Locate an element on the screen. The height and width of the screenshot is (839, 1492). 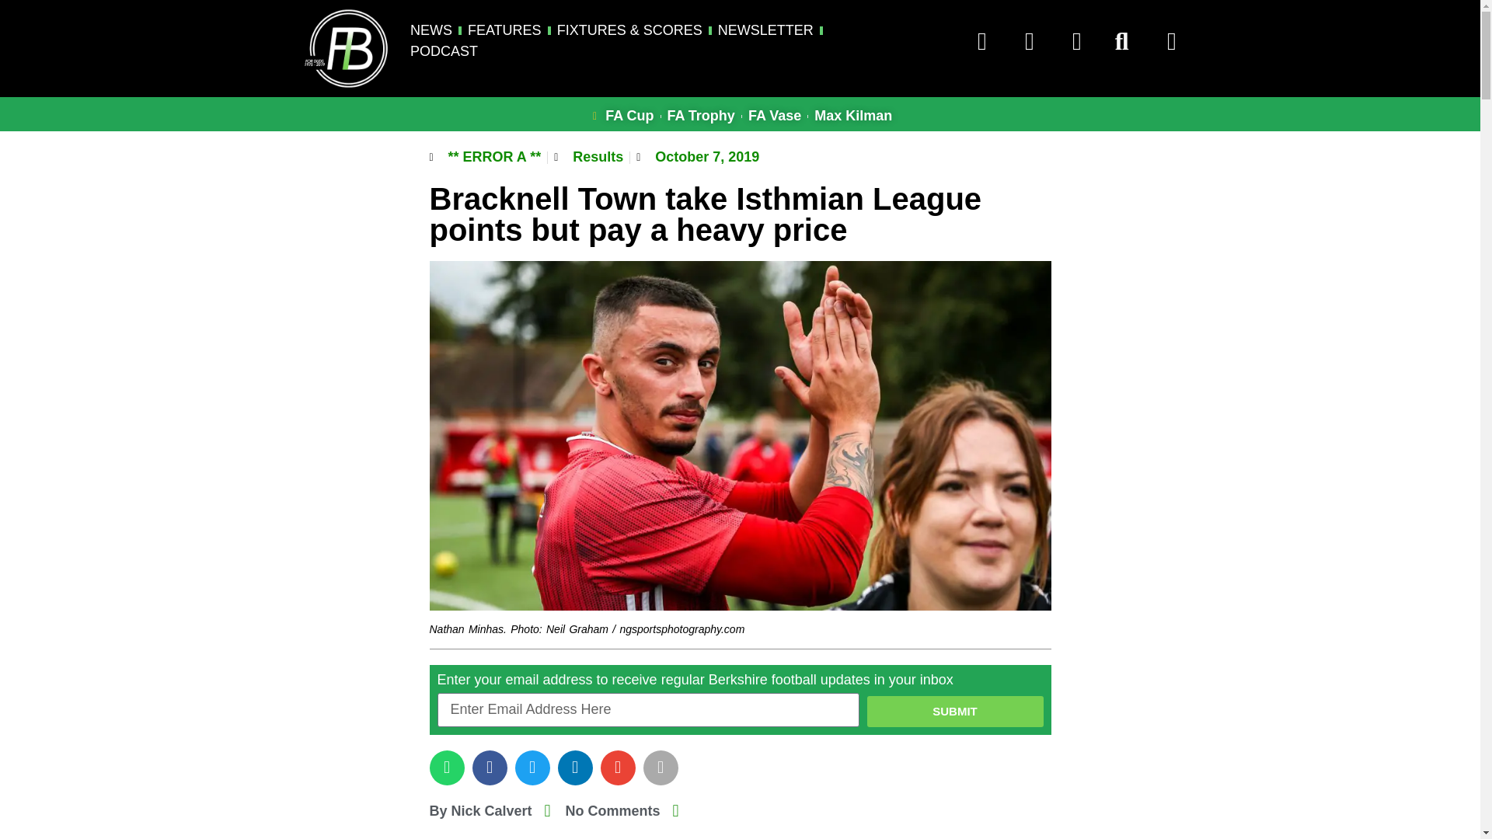
SUBMIT is located at coordinates (954, 712).